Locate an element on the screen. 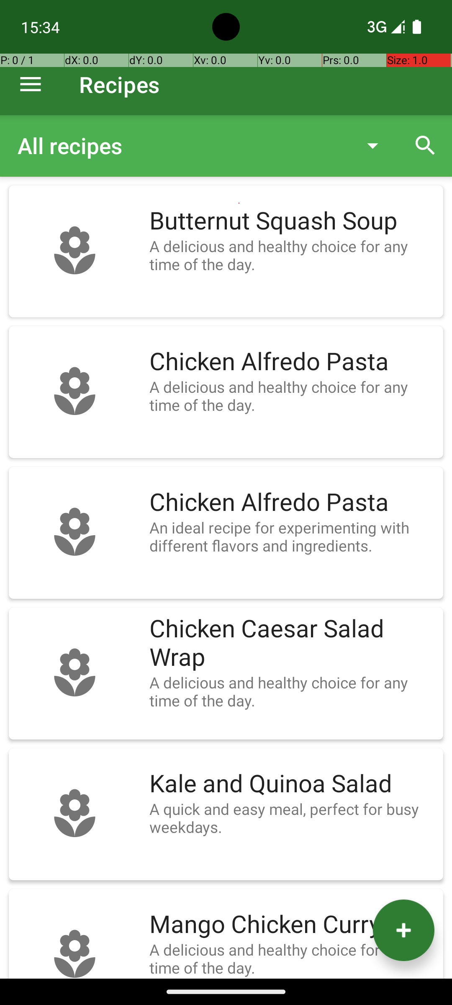 The width and height of the screenshot is (452, 1005). Chicken Alfredo Pasta is located at coordinates (292, 362).